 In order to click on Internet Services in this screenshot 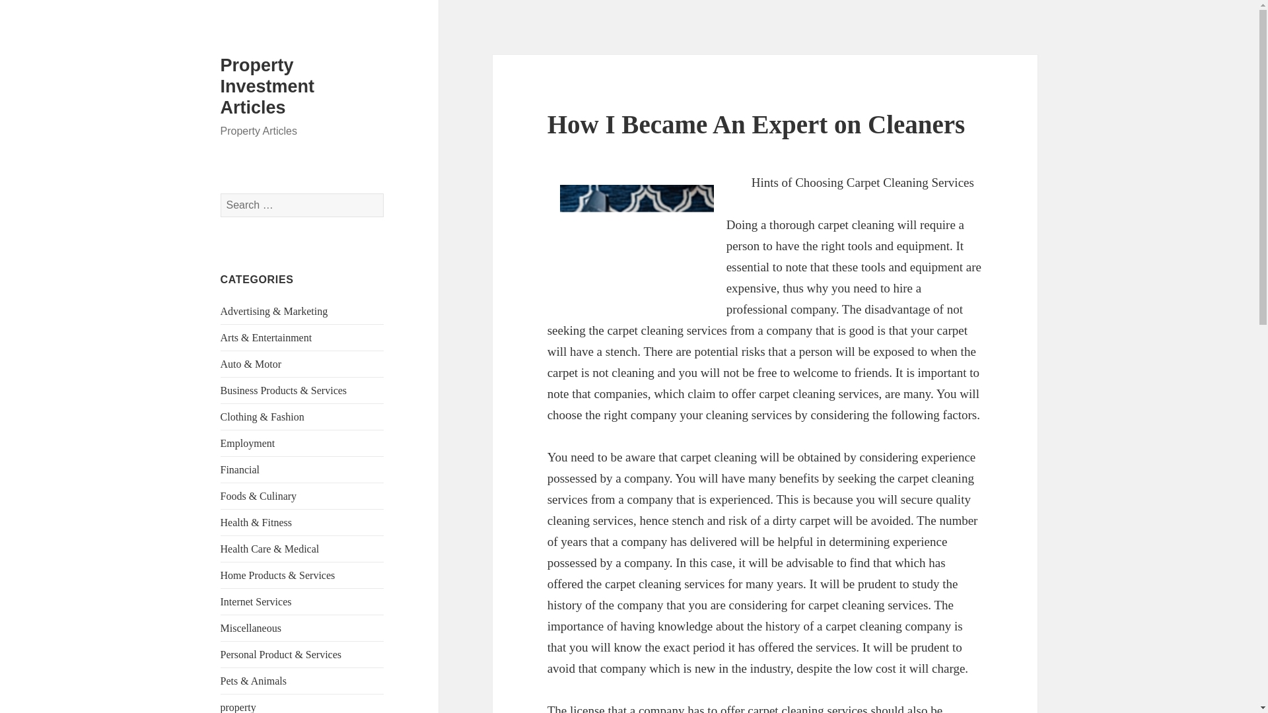, I will do `click(256, 601)`.